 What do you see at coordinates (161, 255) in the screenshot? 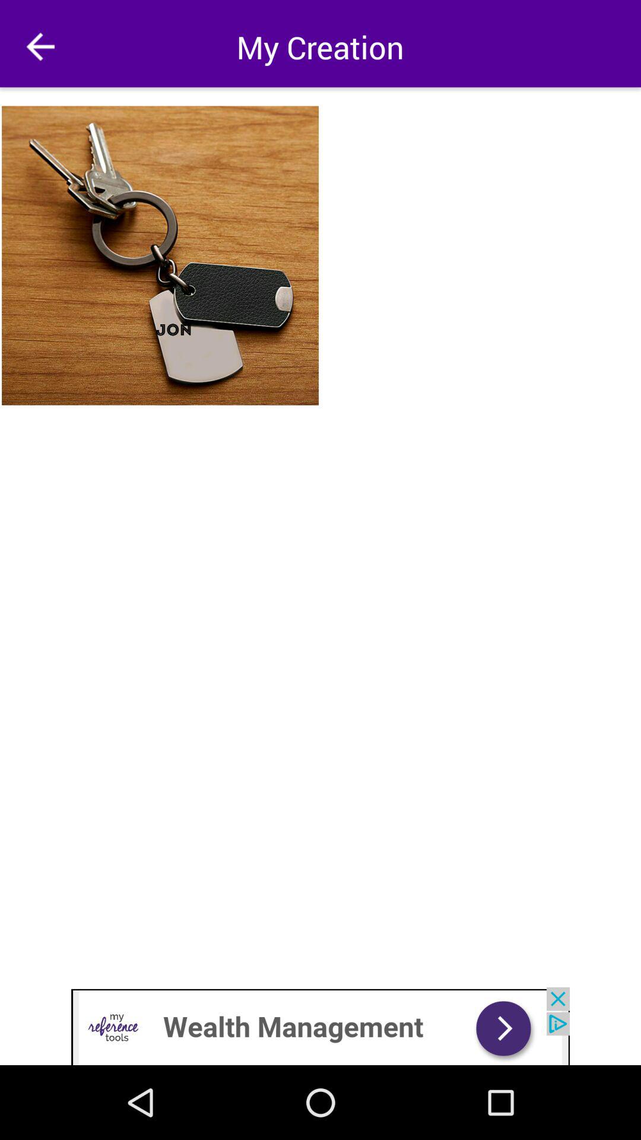
I see `photo of keys` at bounding box center [161, 255].